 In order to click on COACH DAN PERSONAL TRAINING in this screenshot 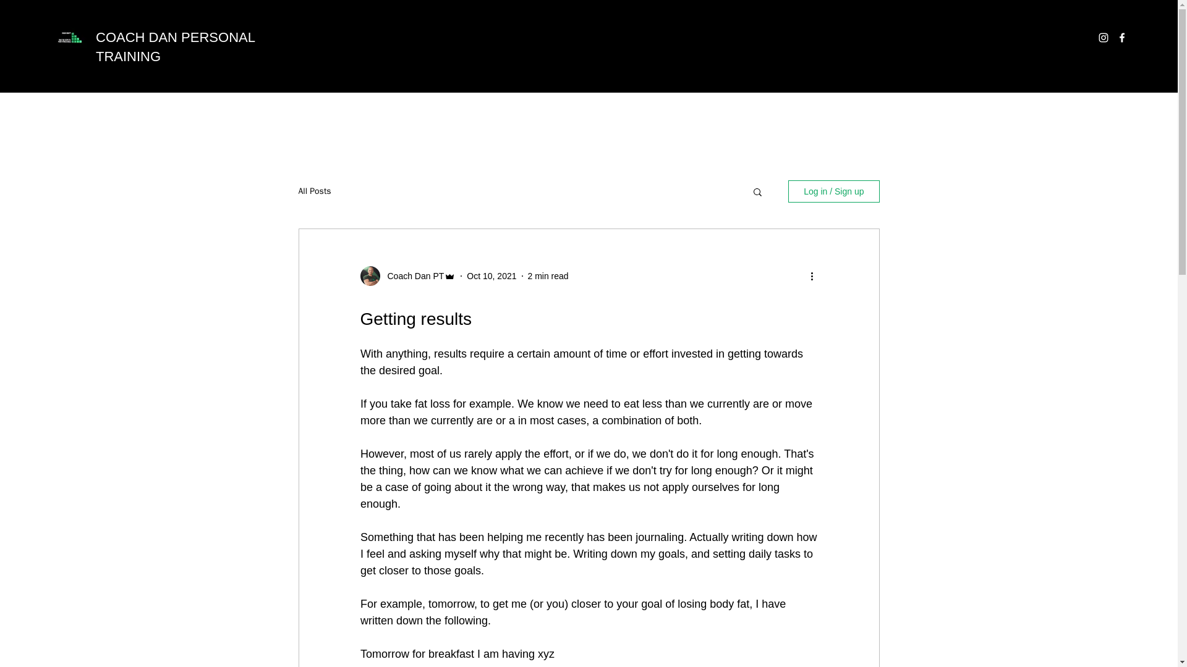, I will do `click(176, 46)`.